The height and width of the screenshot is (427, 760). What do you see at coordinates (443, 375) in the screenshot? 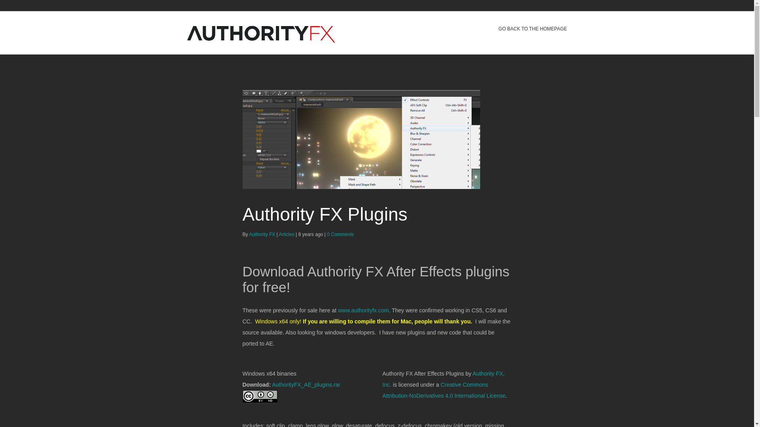
I see `Authority FX, Inc.` at bounding box center [443, 375].